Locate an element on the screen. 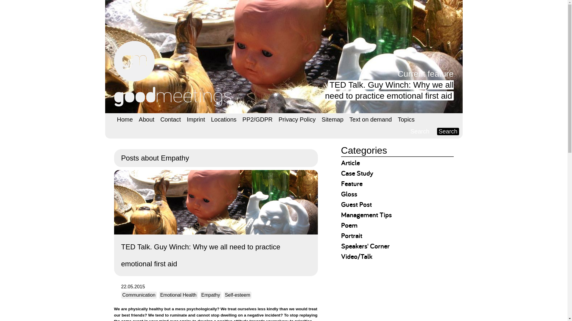 The width and height of the screenshot is (572, 321). Search is located at coordinates (447, 131).